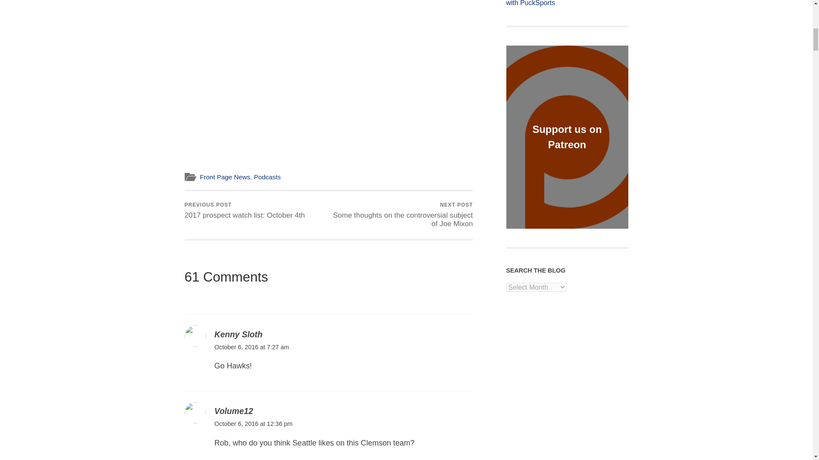 The image size is (819, 460). Describe the element at coordinates (251, 347) in the screenshot. I see `October 6, 2016 at 7:27 am` at that location.